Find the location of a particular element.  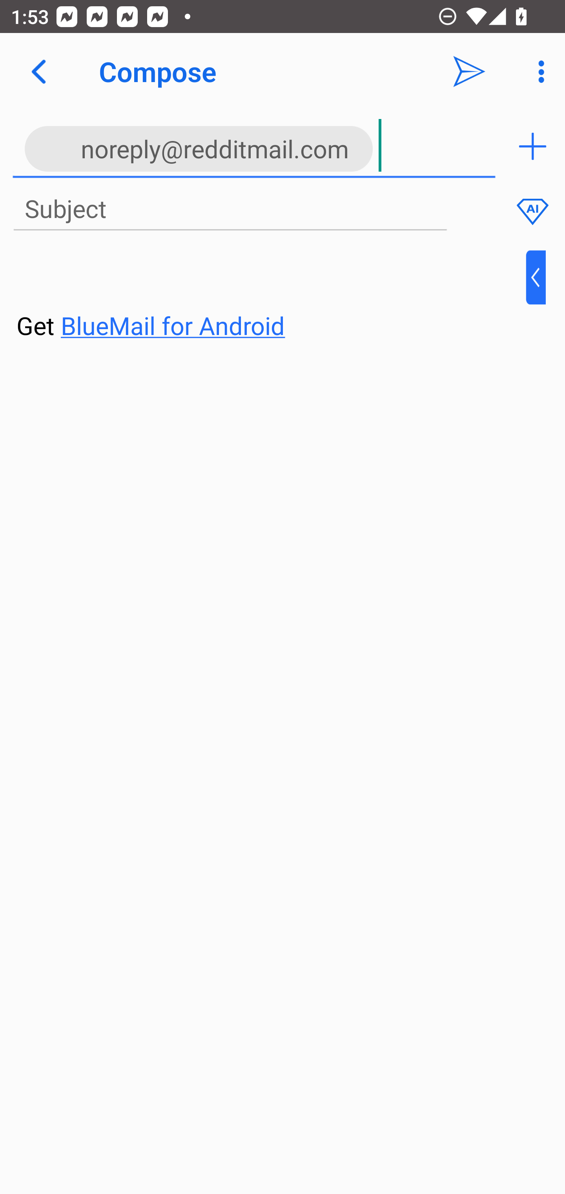

Subject is located at coordinates (230, 209).